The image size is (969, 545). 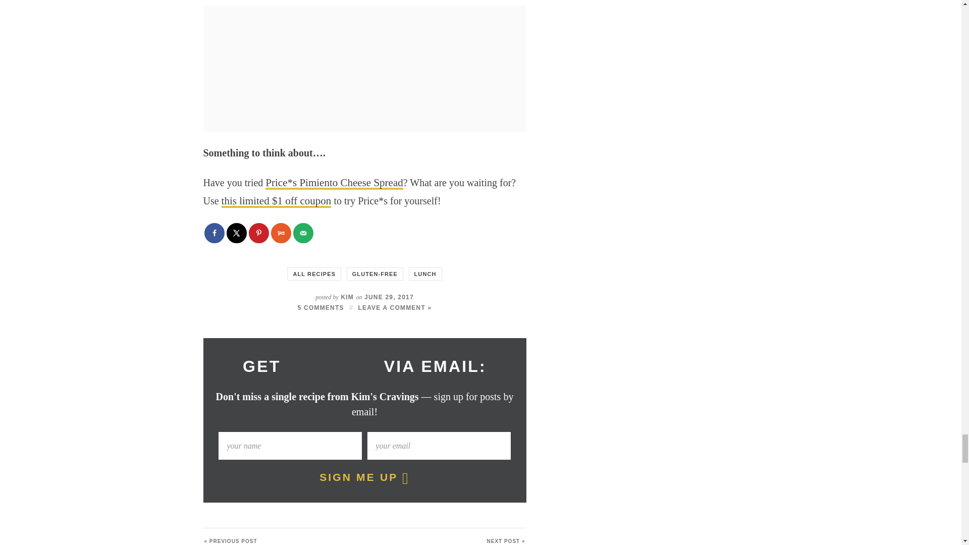 I want to click on Share on X, so click(x=236, y=233).